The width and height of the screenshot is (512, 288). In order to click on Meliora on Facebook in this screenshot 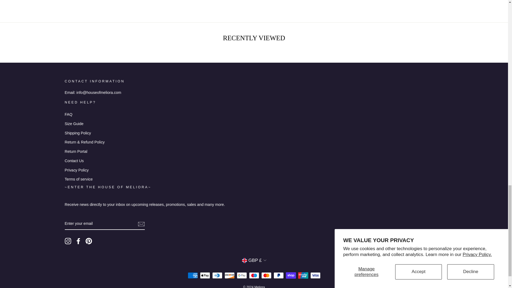, I will do `click(78, 241)`.